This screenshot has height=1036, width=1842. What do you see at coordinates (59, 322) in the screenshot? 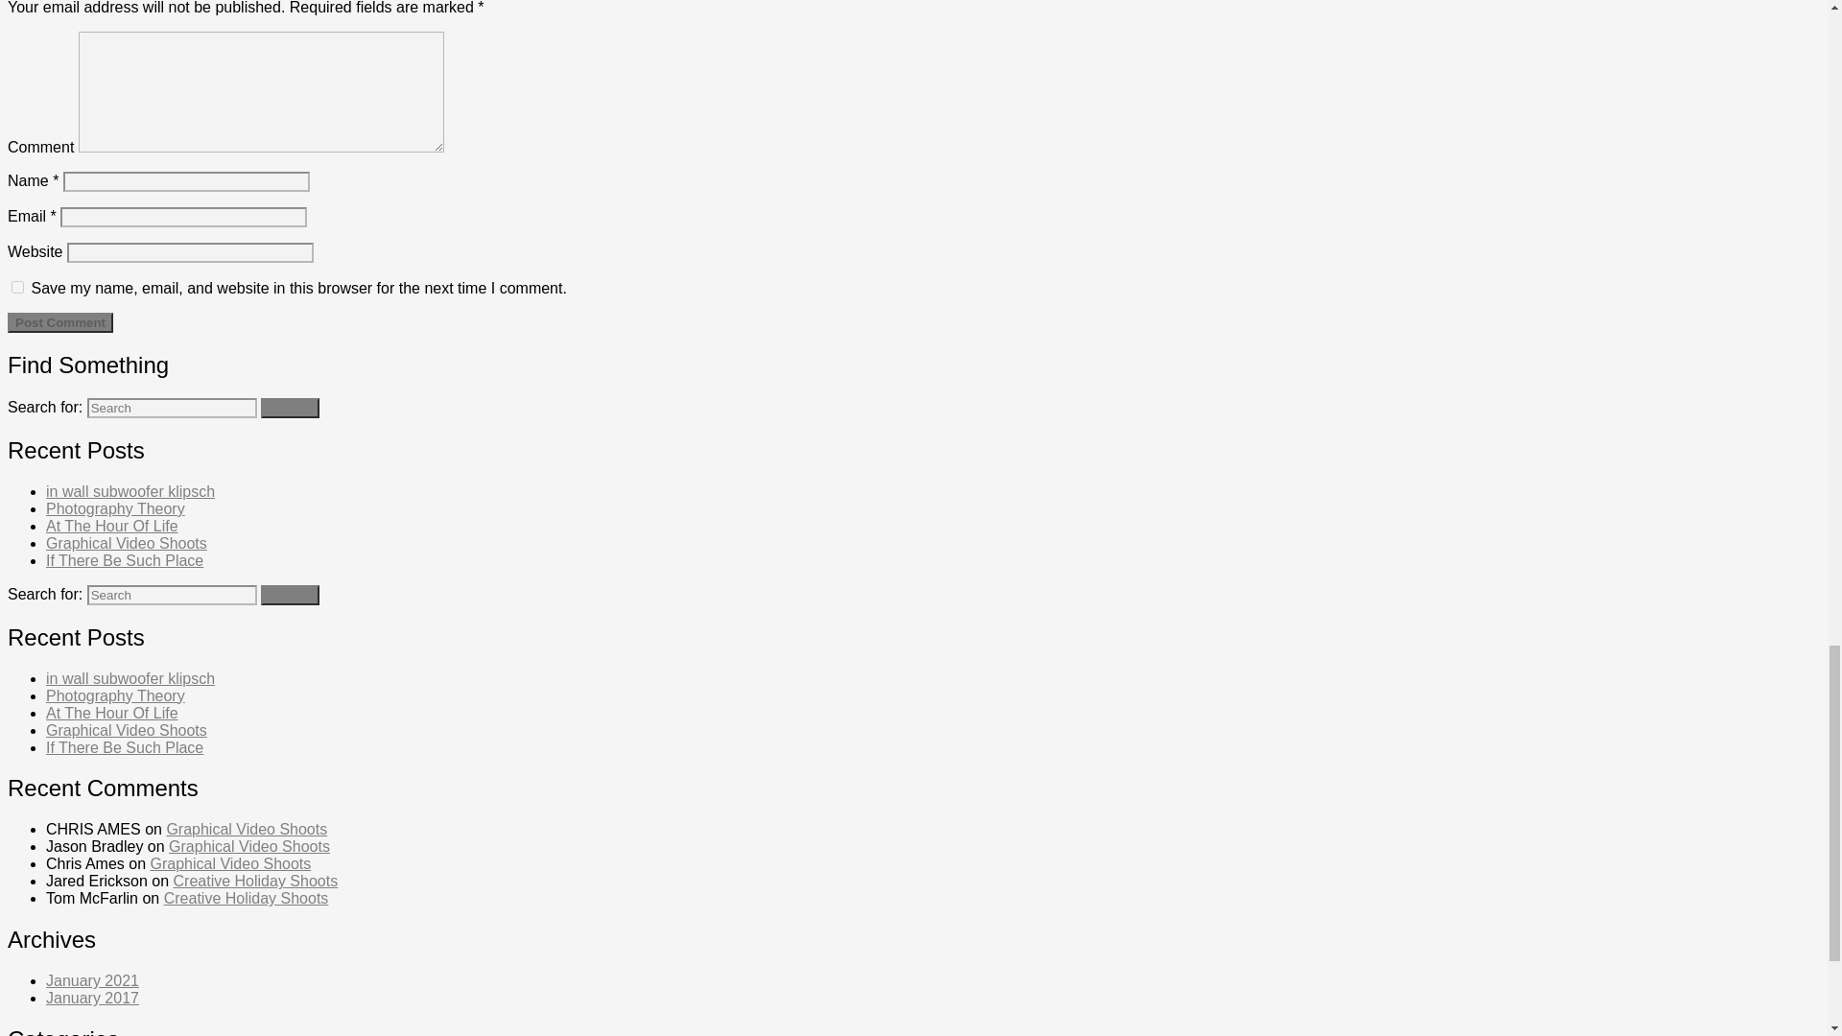
I see `Post Comment` at bounding box center [59, 322].